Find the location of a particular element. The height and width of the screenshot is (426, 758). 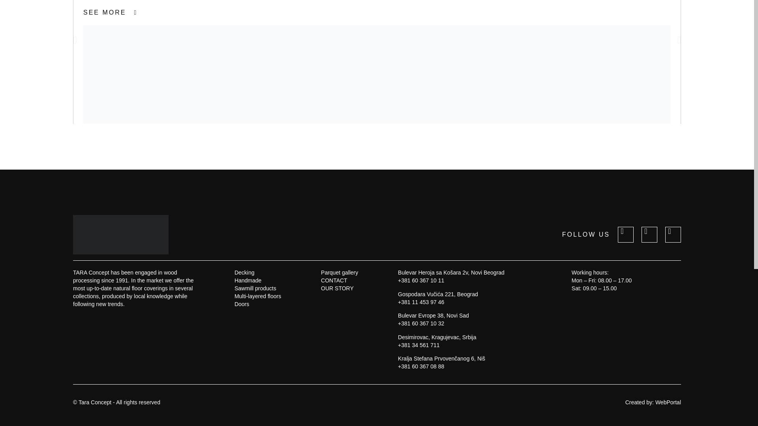

Decking is located at coordinates (257, 272).